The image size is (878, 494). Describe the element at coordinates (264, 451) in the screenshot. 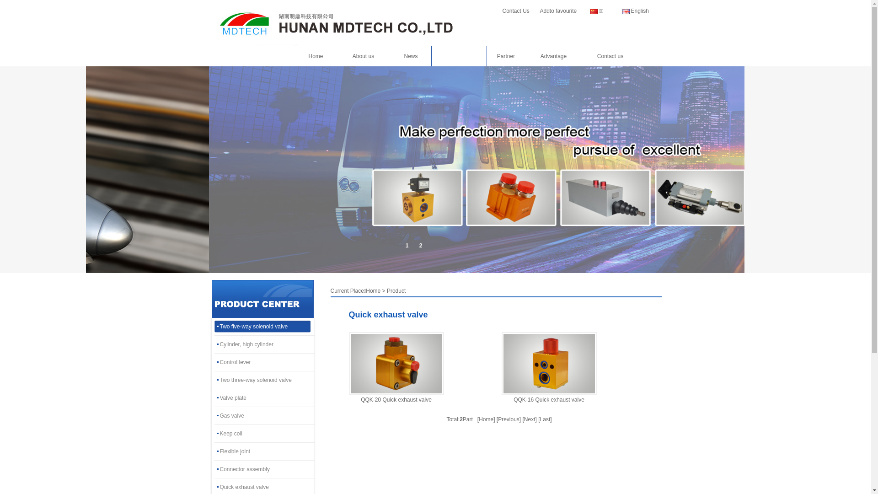

I see `Flexible joint` at that location.